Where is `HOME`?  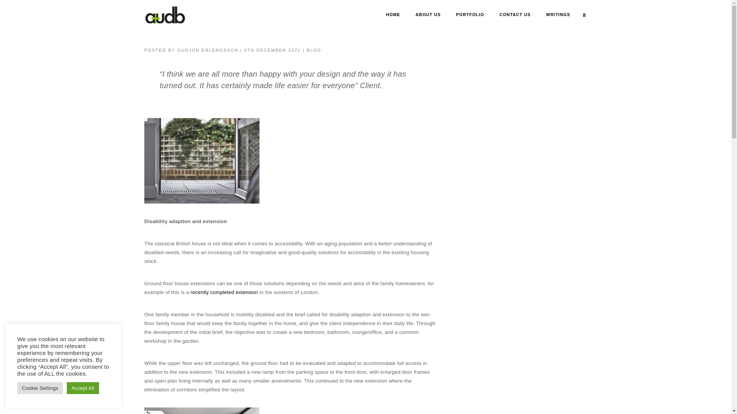
HOME is located at coordinates (393, 15).